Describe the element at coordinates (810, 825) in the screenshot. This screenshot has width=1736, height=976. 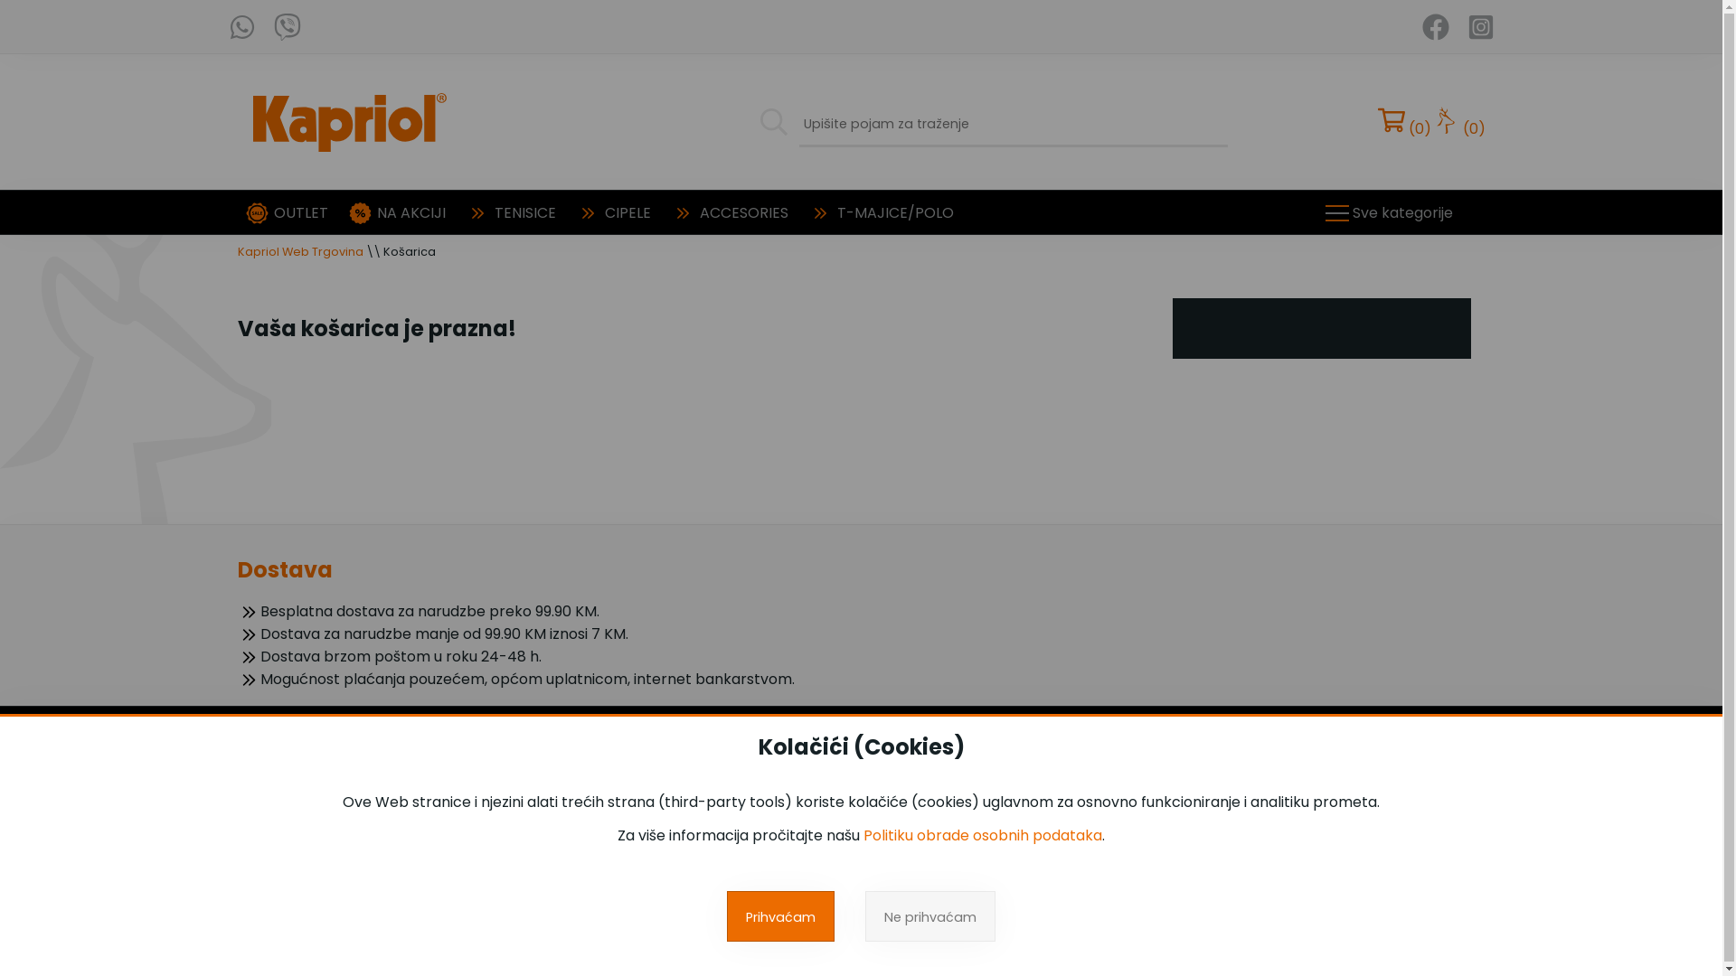
I see `Kontakt` at that location.